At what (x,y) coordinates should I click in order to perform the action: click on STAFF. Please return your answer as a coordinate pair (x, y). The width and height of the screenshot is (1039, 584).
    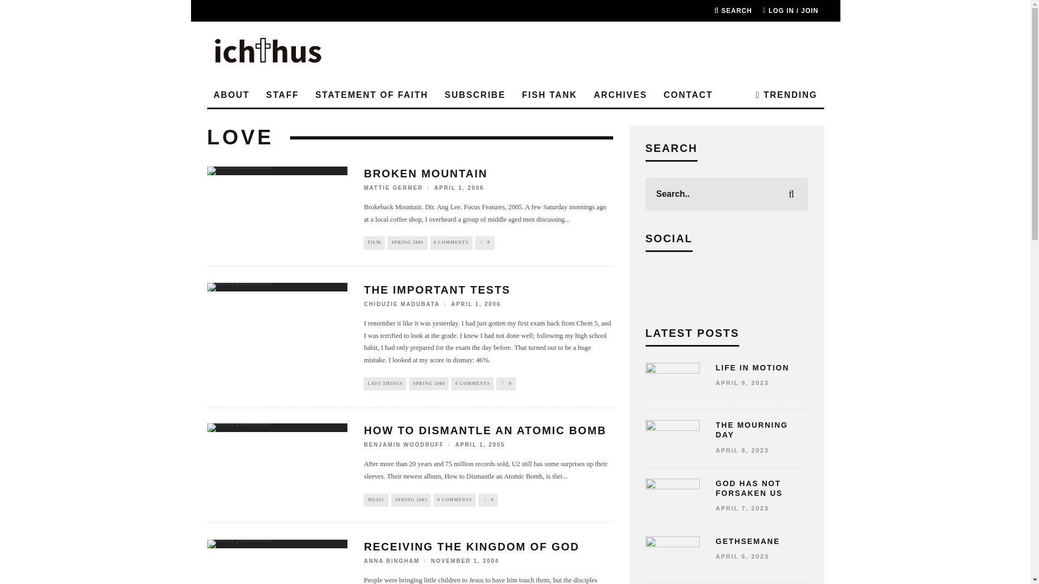
    Looking at the image, I should click on (282, 95).